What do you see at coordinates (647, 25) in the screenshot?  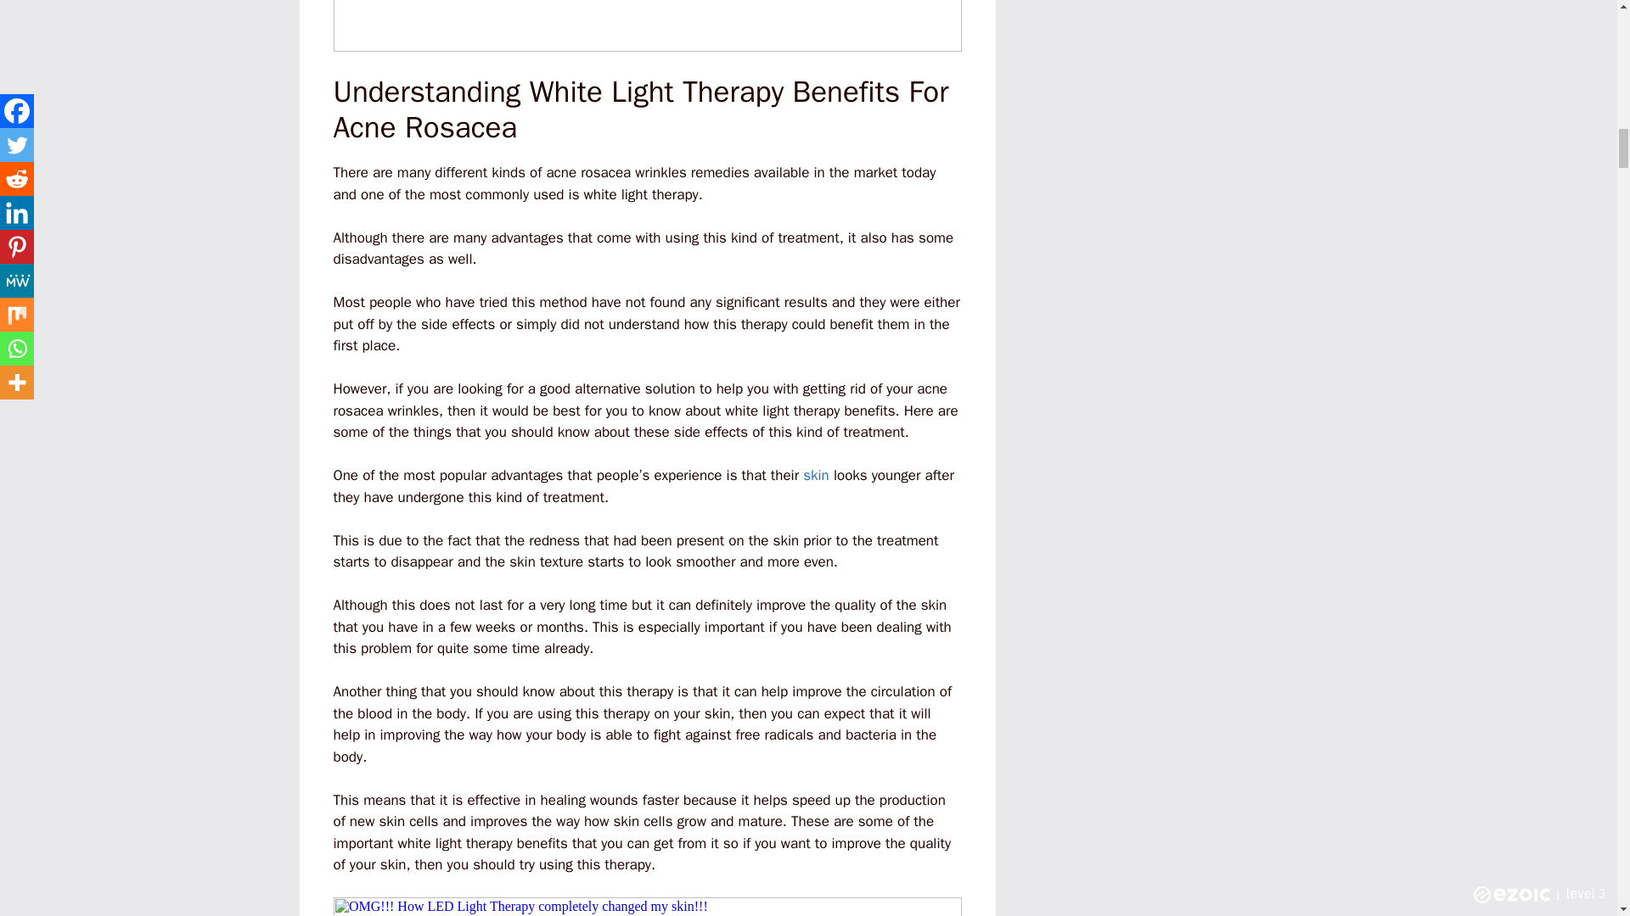 I see `What is Light Therapy? Does it Help?` at bounding box center [647, 25].